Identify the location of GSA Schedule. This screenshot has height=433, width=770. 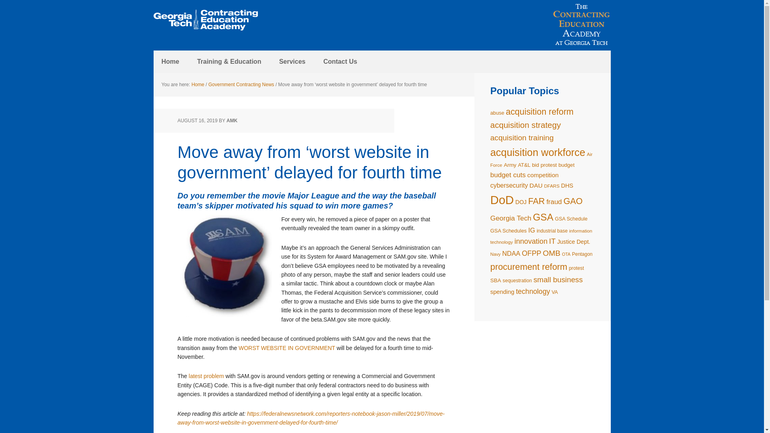
(571, 219).